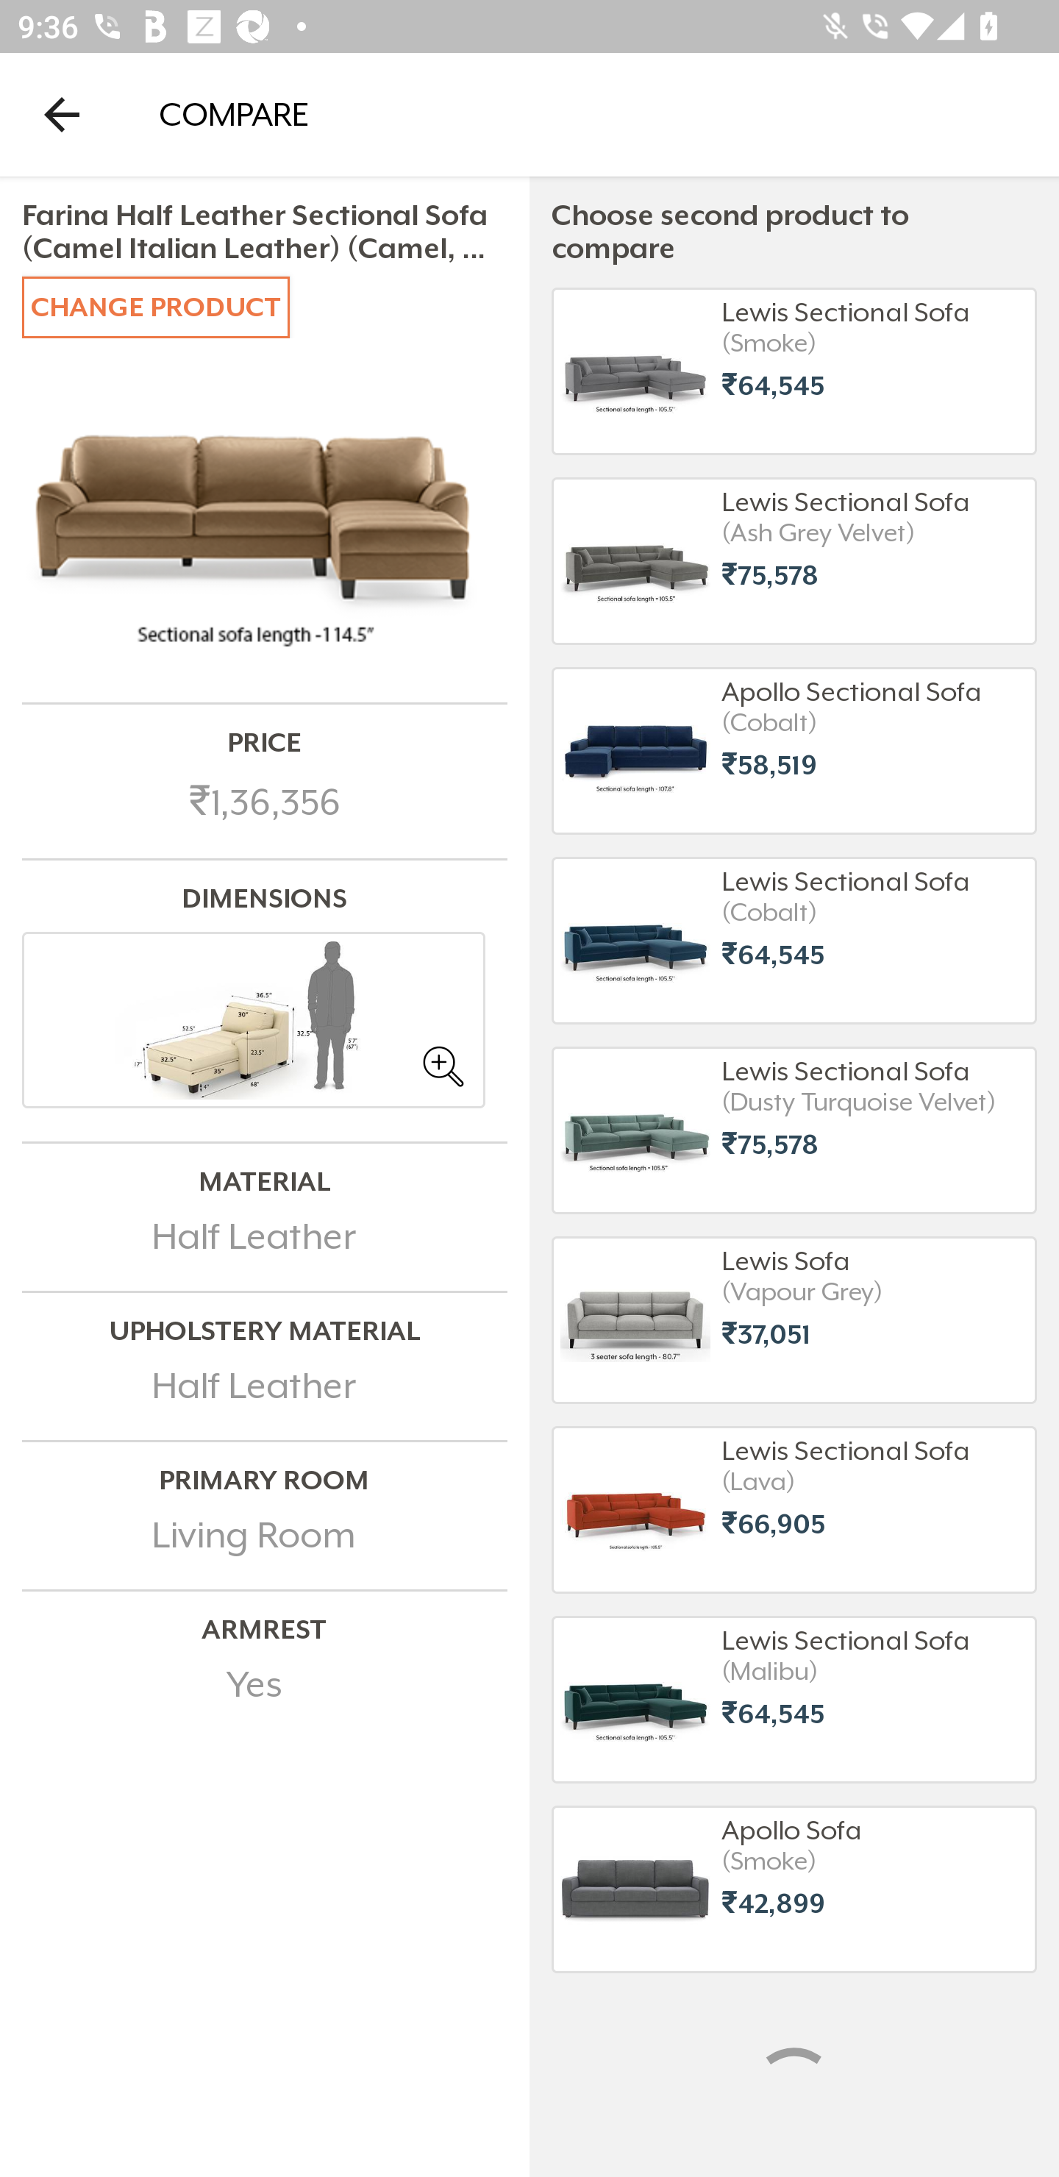 This screenshot has height=2177, width=1059. Describe the element at coordinates (794, 1509) in the screenshot. I see `Lewis Sectional Sofa (Lava) ₹66,905` at that location.